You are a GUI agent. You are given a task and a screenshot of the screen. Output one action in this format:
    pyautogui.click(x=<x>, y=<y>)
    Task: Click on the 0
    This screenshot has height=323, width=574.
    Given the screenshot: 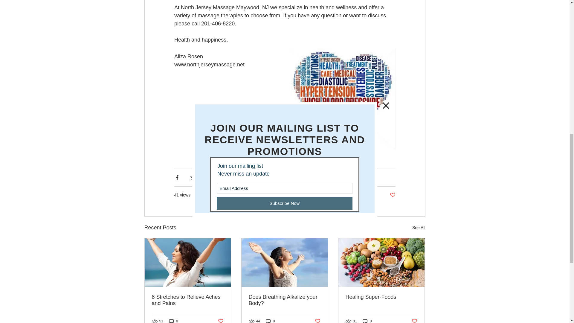 What is the action you would take?
    pyautogui.click(x=367, y=321)
    